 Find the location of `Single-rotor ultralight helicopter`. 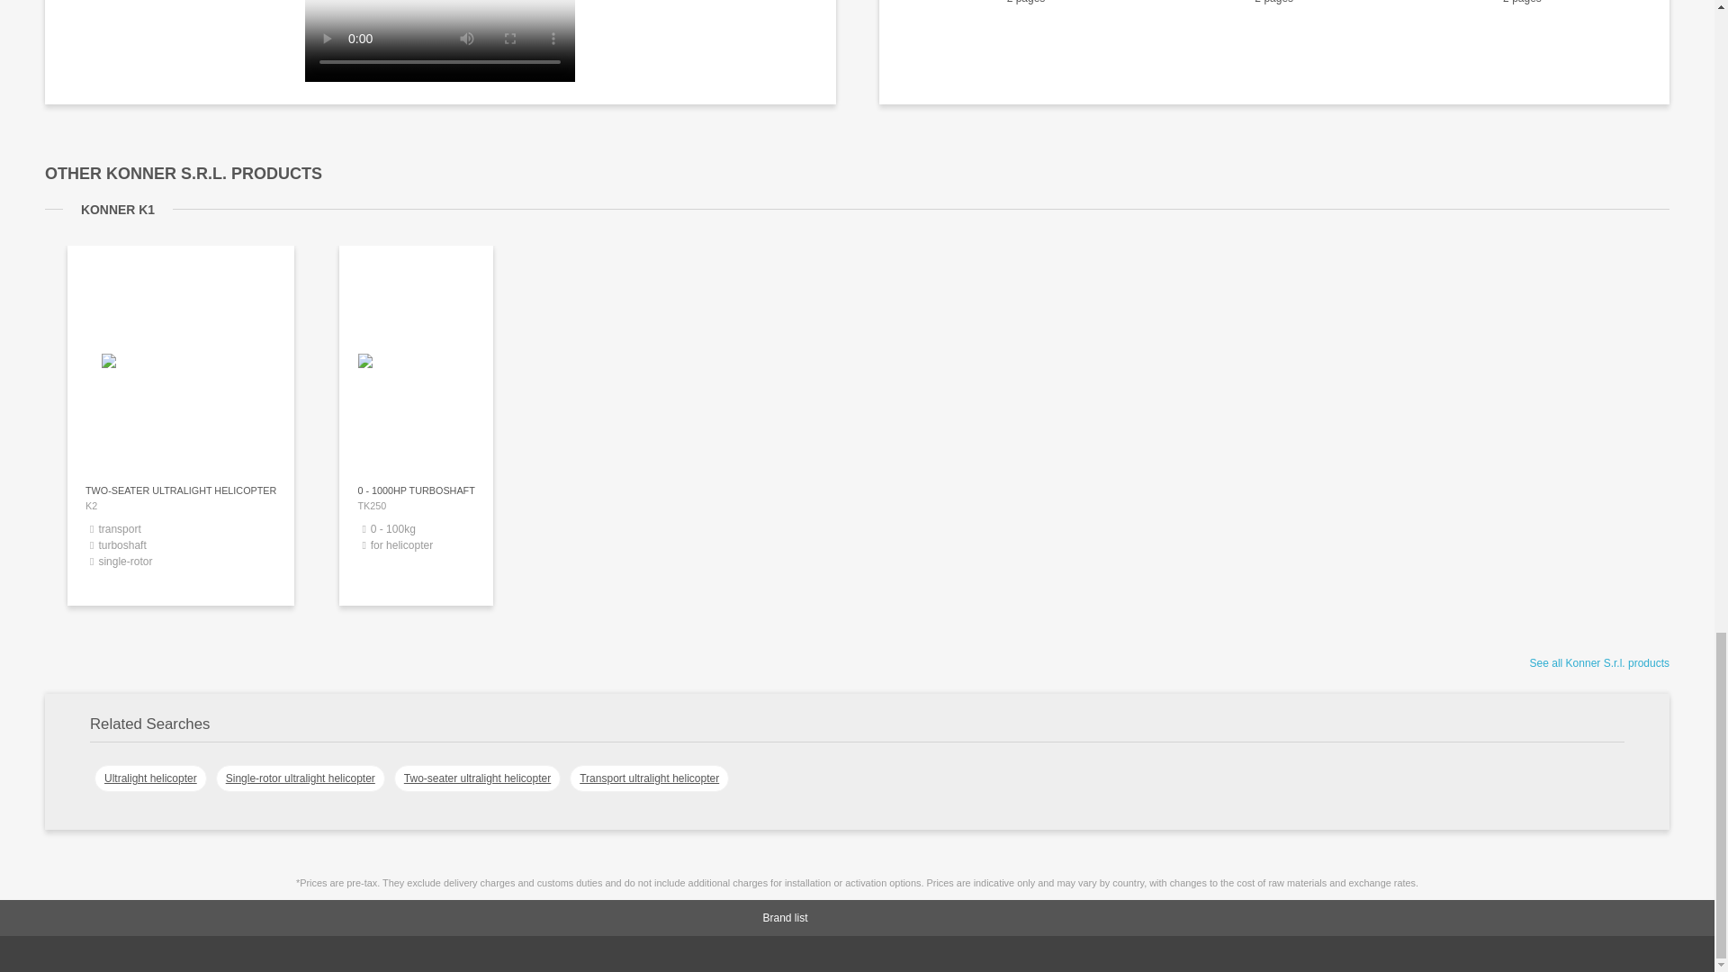

Single-rotor ultralight helicopter is located at coordinates (650, 778).